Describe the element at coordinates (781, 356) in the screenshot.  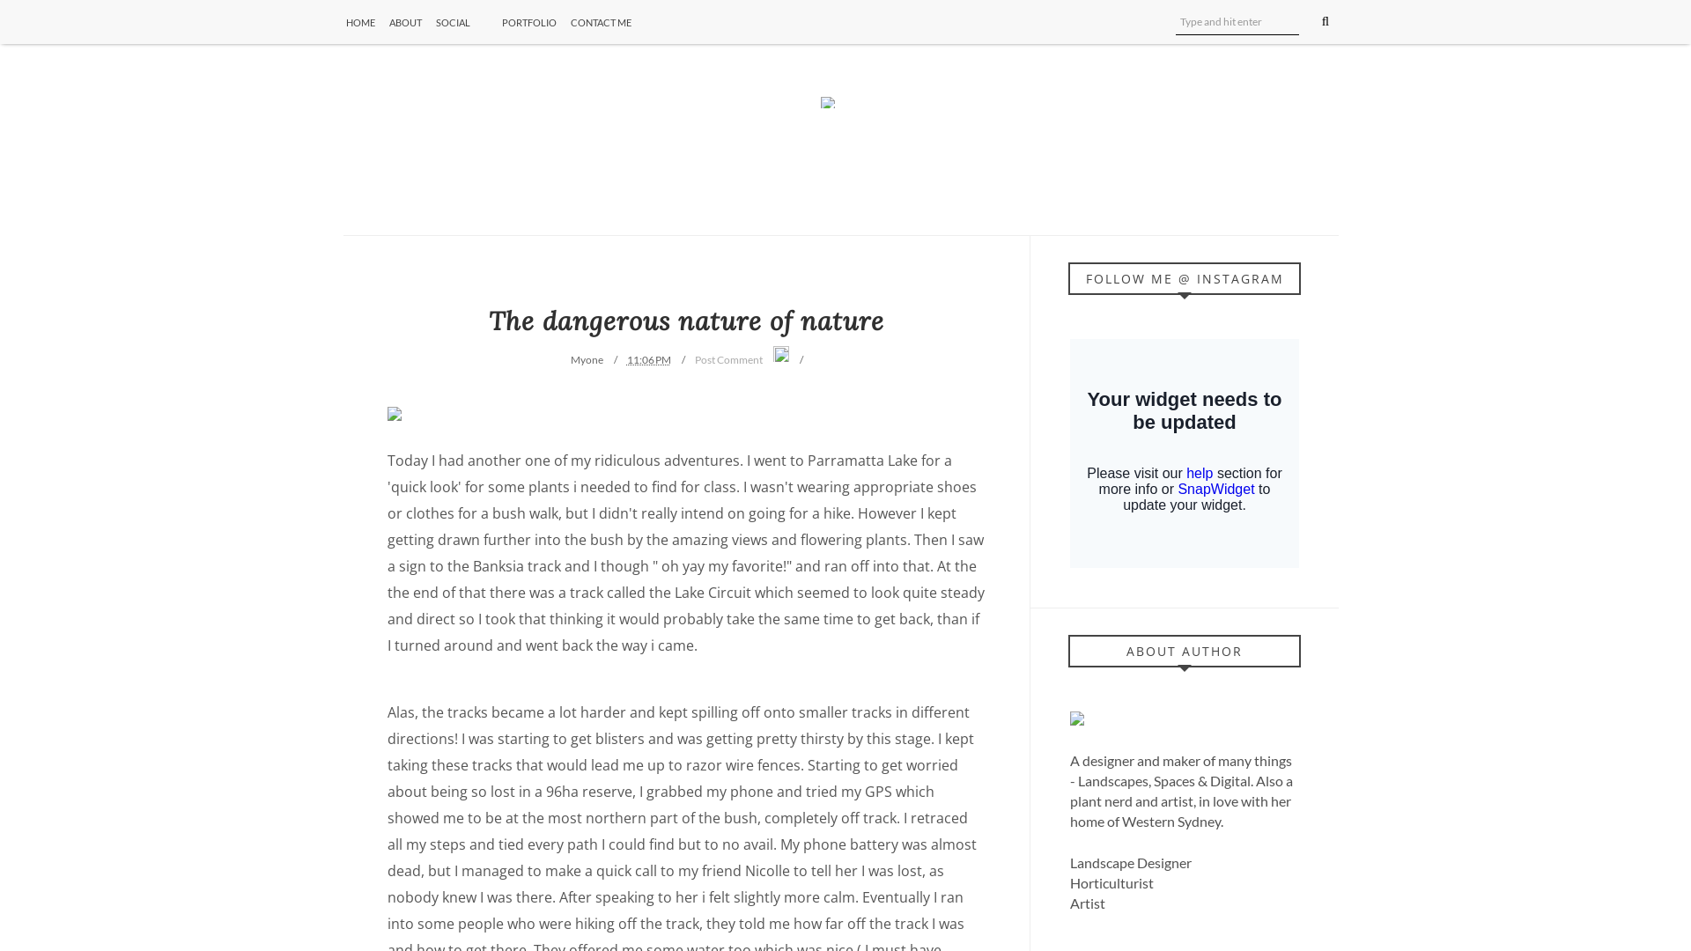
I see `Edit Post` at that location.